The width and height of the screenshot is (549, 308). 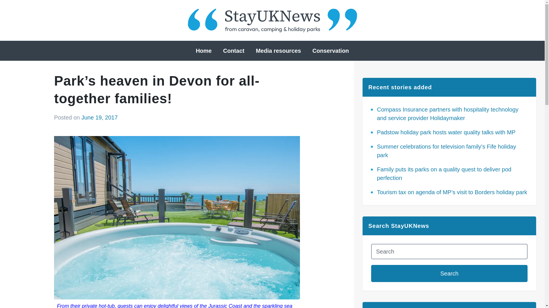 I want to click on Media resources, so click(x=279, y=51).